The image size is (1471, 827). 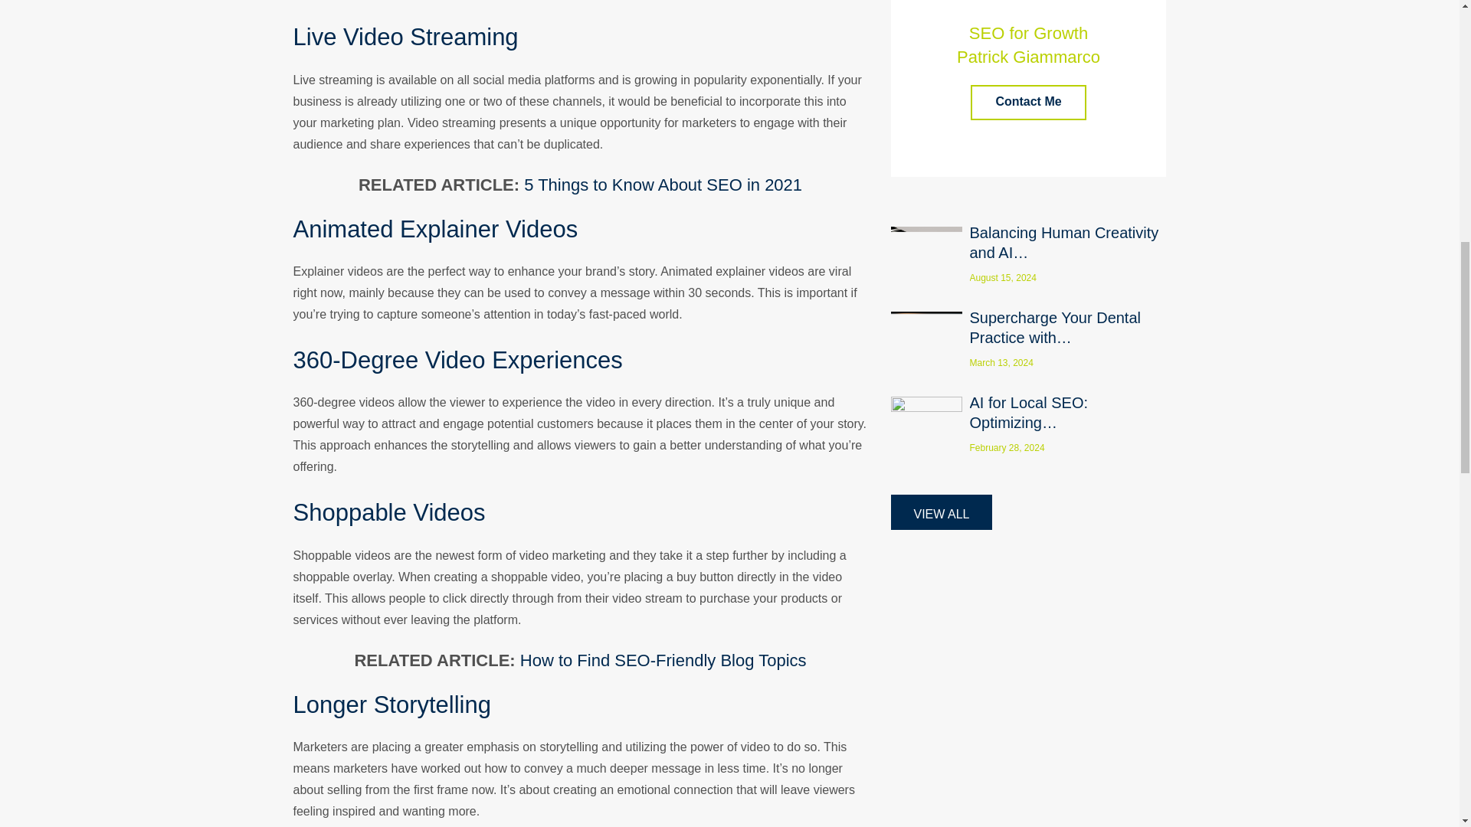 What do you see at coordinates (941, 512) in the screenshot?
I see `VIEW ALL` at bounding box center [941, 512].